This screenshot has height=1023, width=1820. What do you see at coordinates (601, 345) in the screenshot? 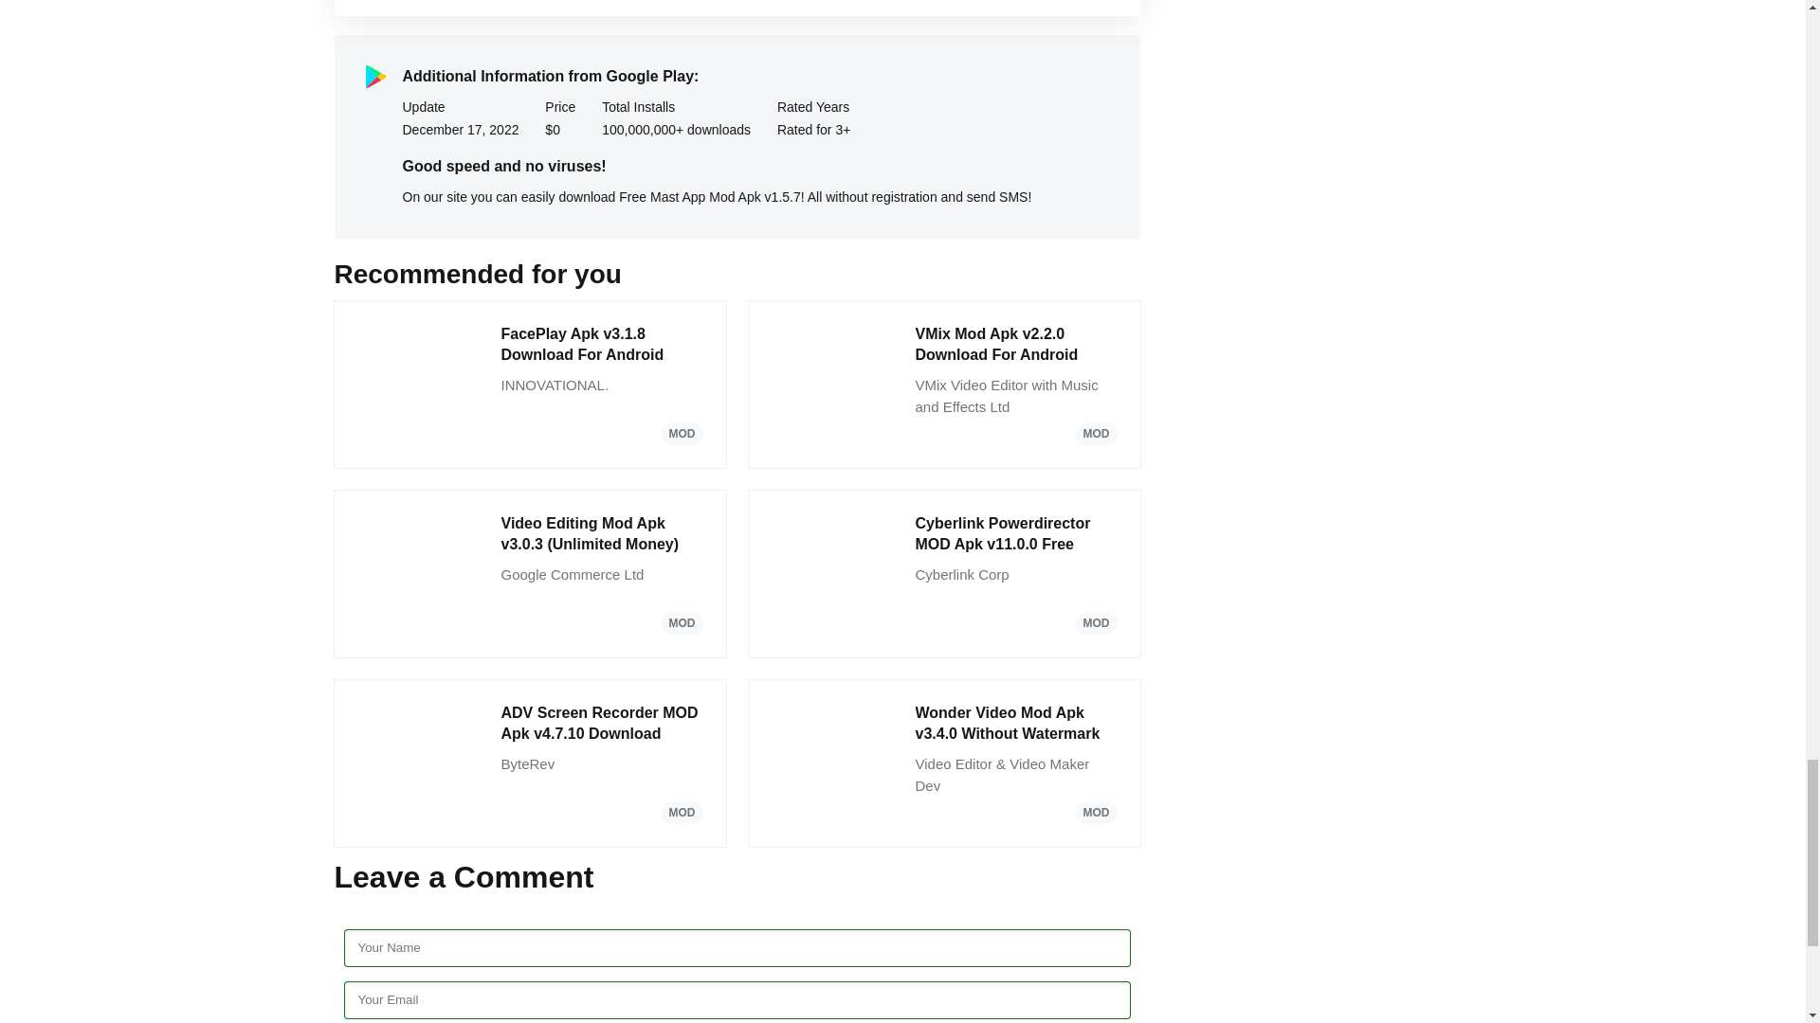
I see `FacePlay Apk v3.1.8 Download For Android` at bounding box center [601, 345].